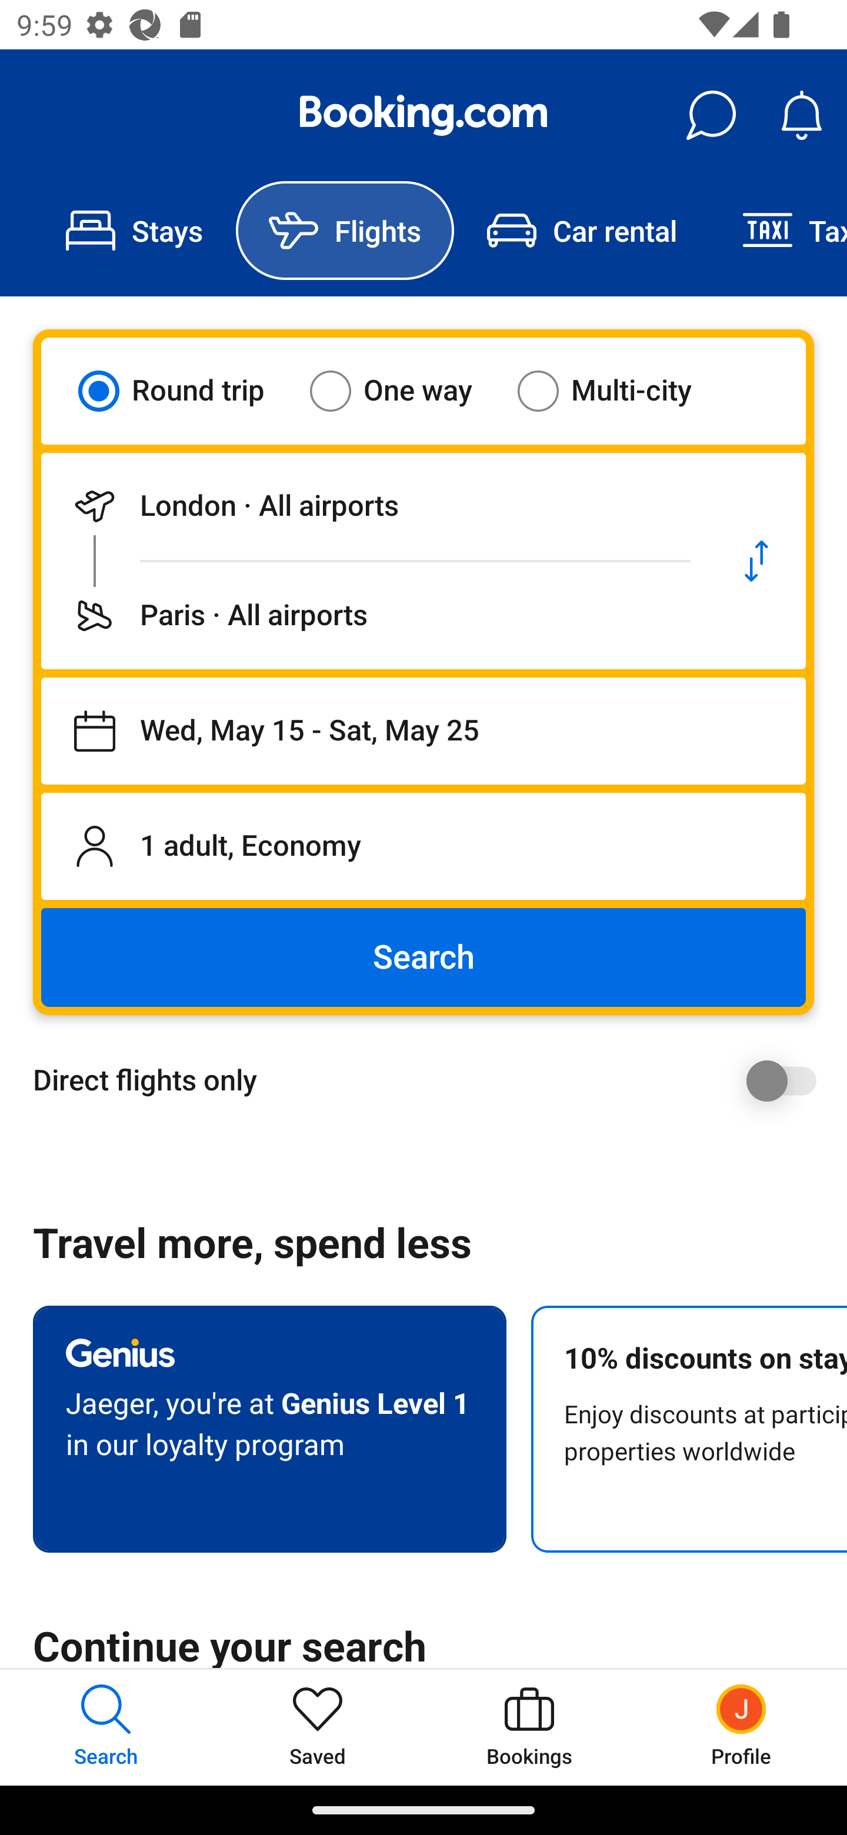 The width and height of the screenshot is (847, 1835). Describe the element at coordinates (778, 231) in the screenshot. I see `Taxi` at that location.